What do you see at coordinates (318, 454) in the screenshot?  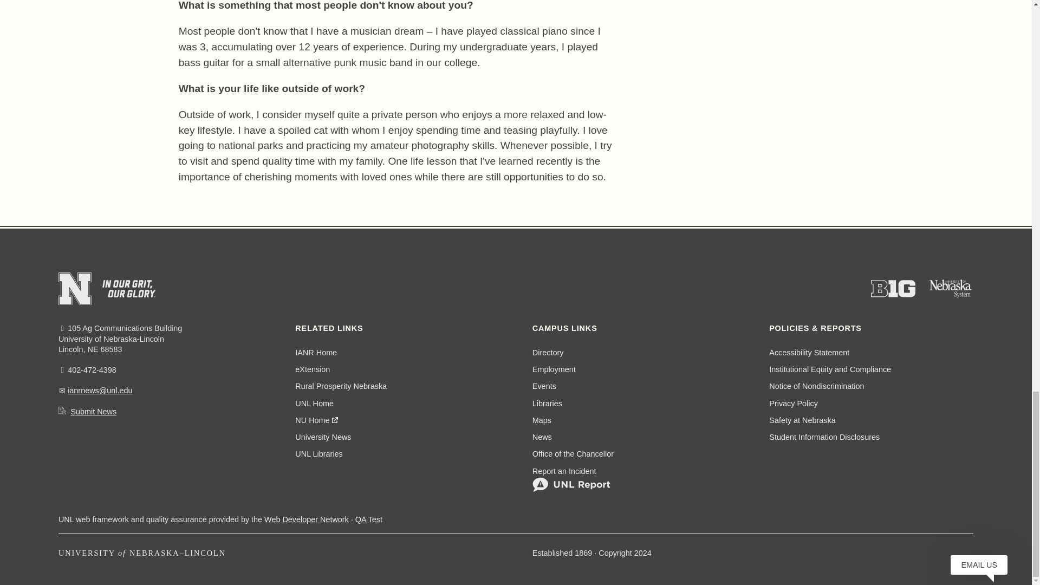 I see `UNL Libraries` at bounding box center [318, 454].